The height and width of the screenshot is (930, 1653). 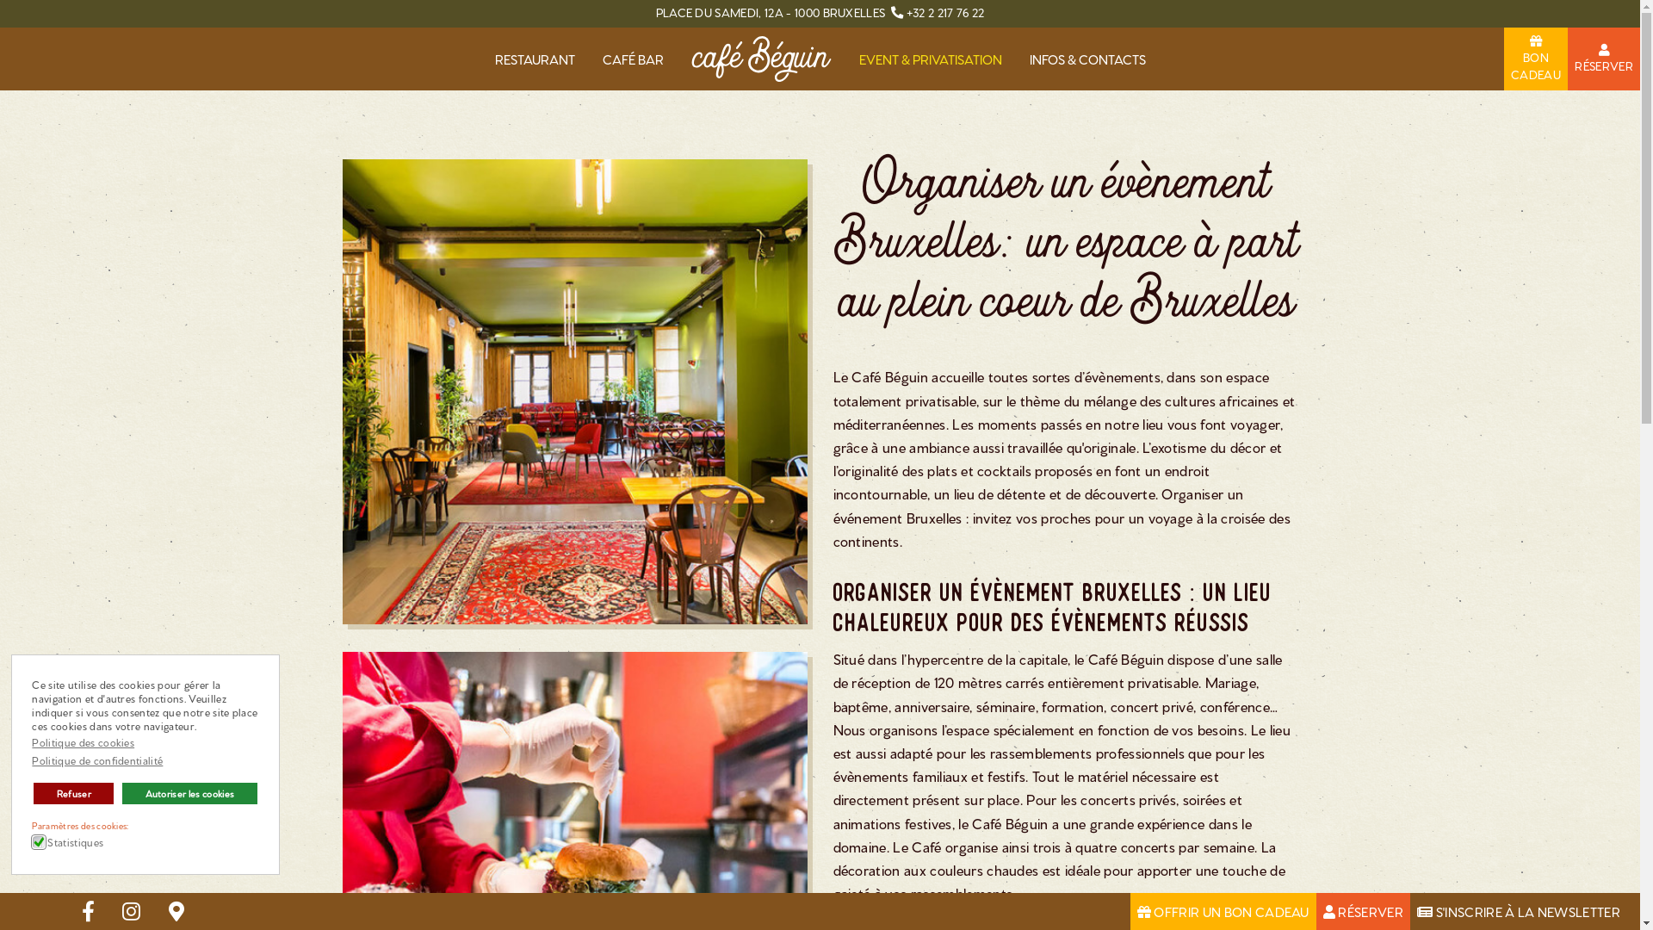 What do you see at coordinates (945, 12) in the screenshot?
I see `+32 2 217 76 22` at bounding box center [945, 12].